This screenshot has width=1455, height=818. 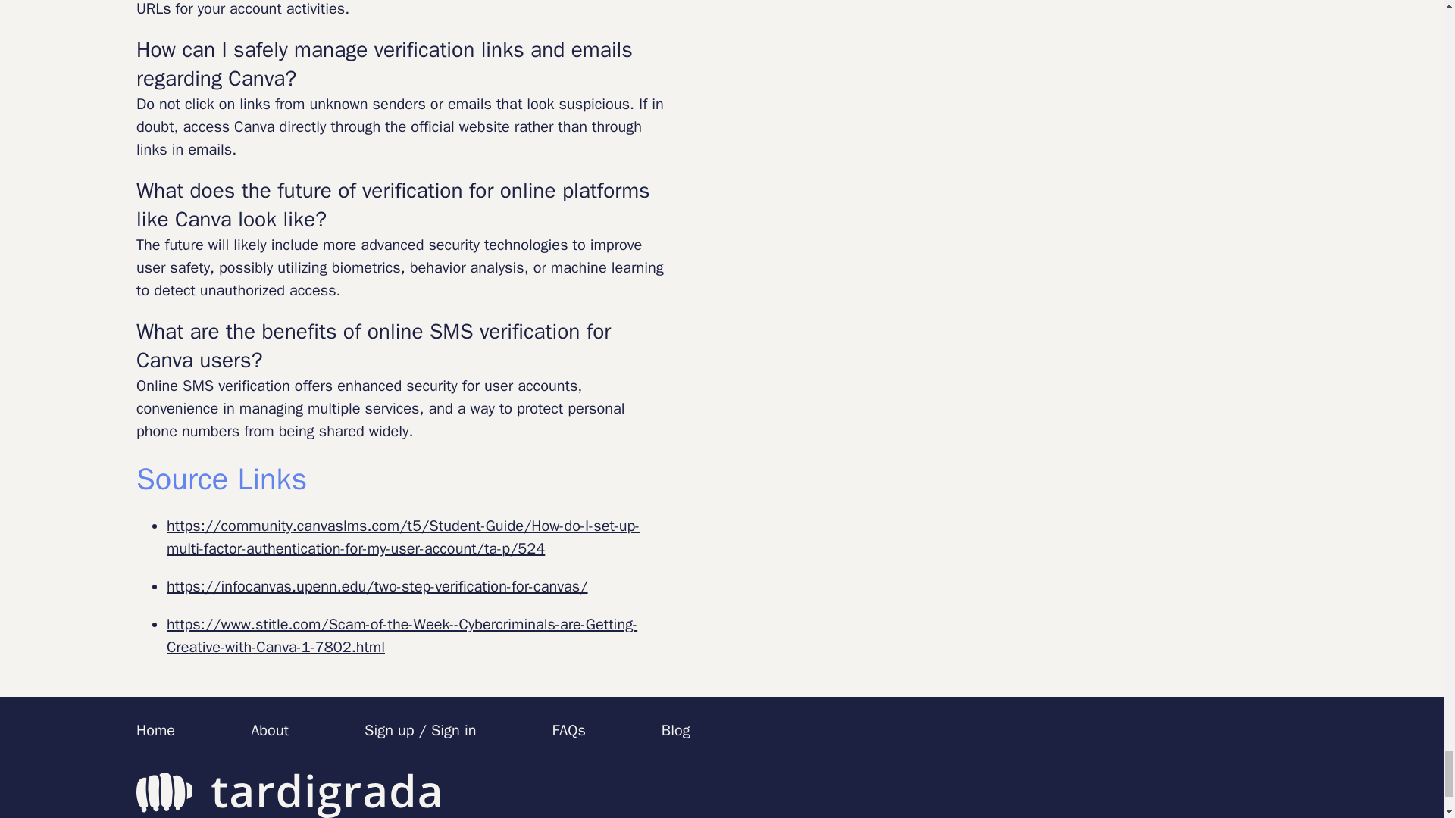 What do you see at coordinates (269, 730) in the screenshot?
I see `About` at bounding box center [269, 730].